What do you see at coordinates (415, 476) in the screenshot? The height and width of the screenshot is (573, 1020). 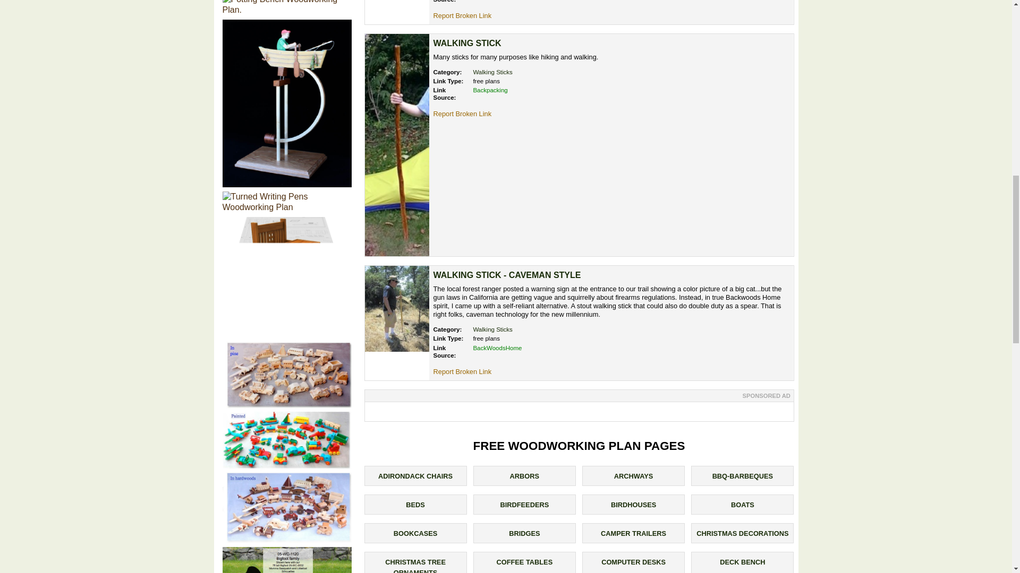 I see `ADIRONDACK CHAIRS` at bounding box center [415, 476].